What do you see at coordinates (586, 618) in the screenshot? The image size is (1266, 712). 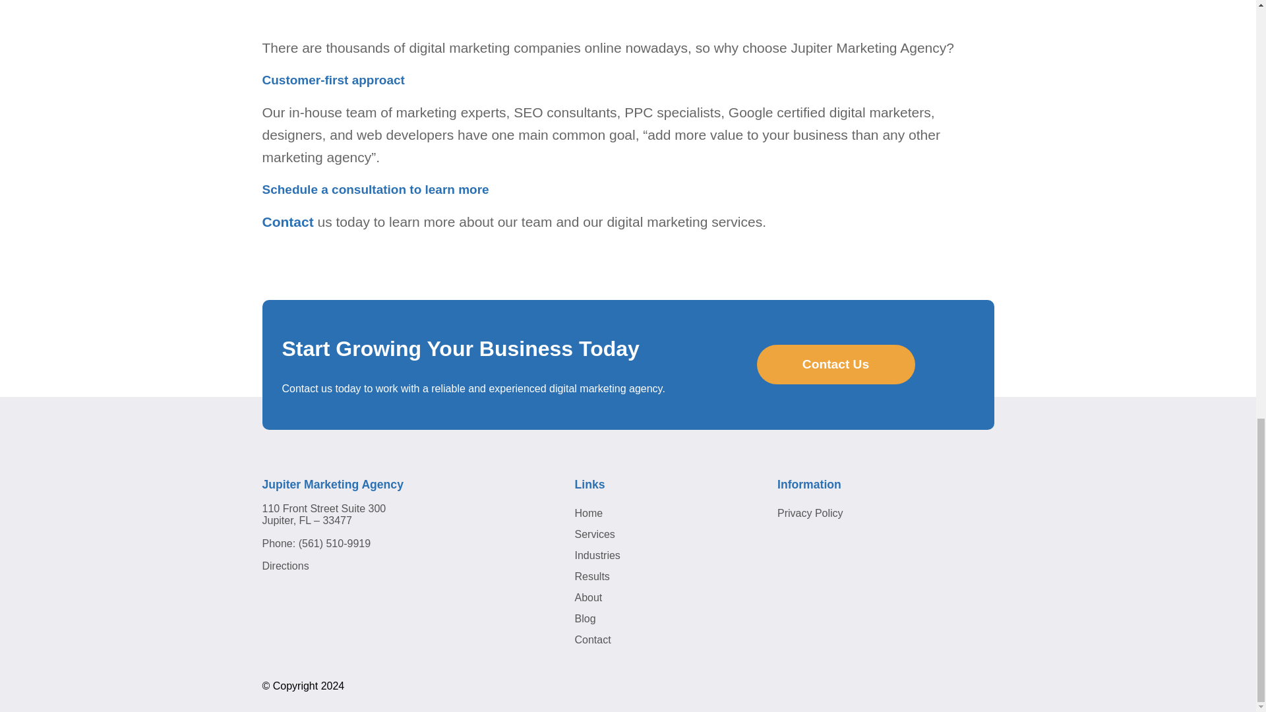 I see `Blog` at bounding box center [586, 618].